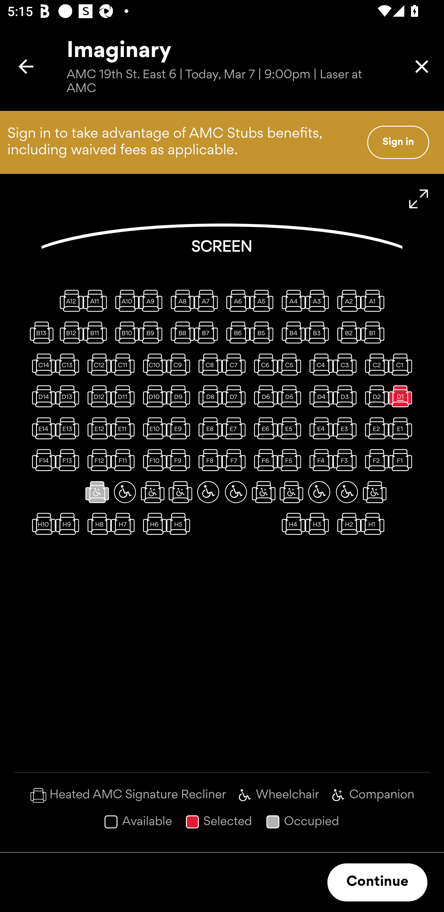 This screenshot has width=444, height=912. Describe the element at coordinates (97, 460) in the screenshot. I see `F12, Regular seat, available` at that location.